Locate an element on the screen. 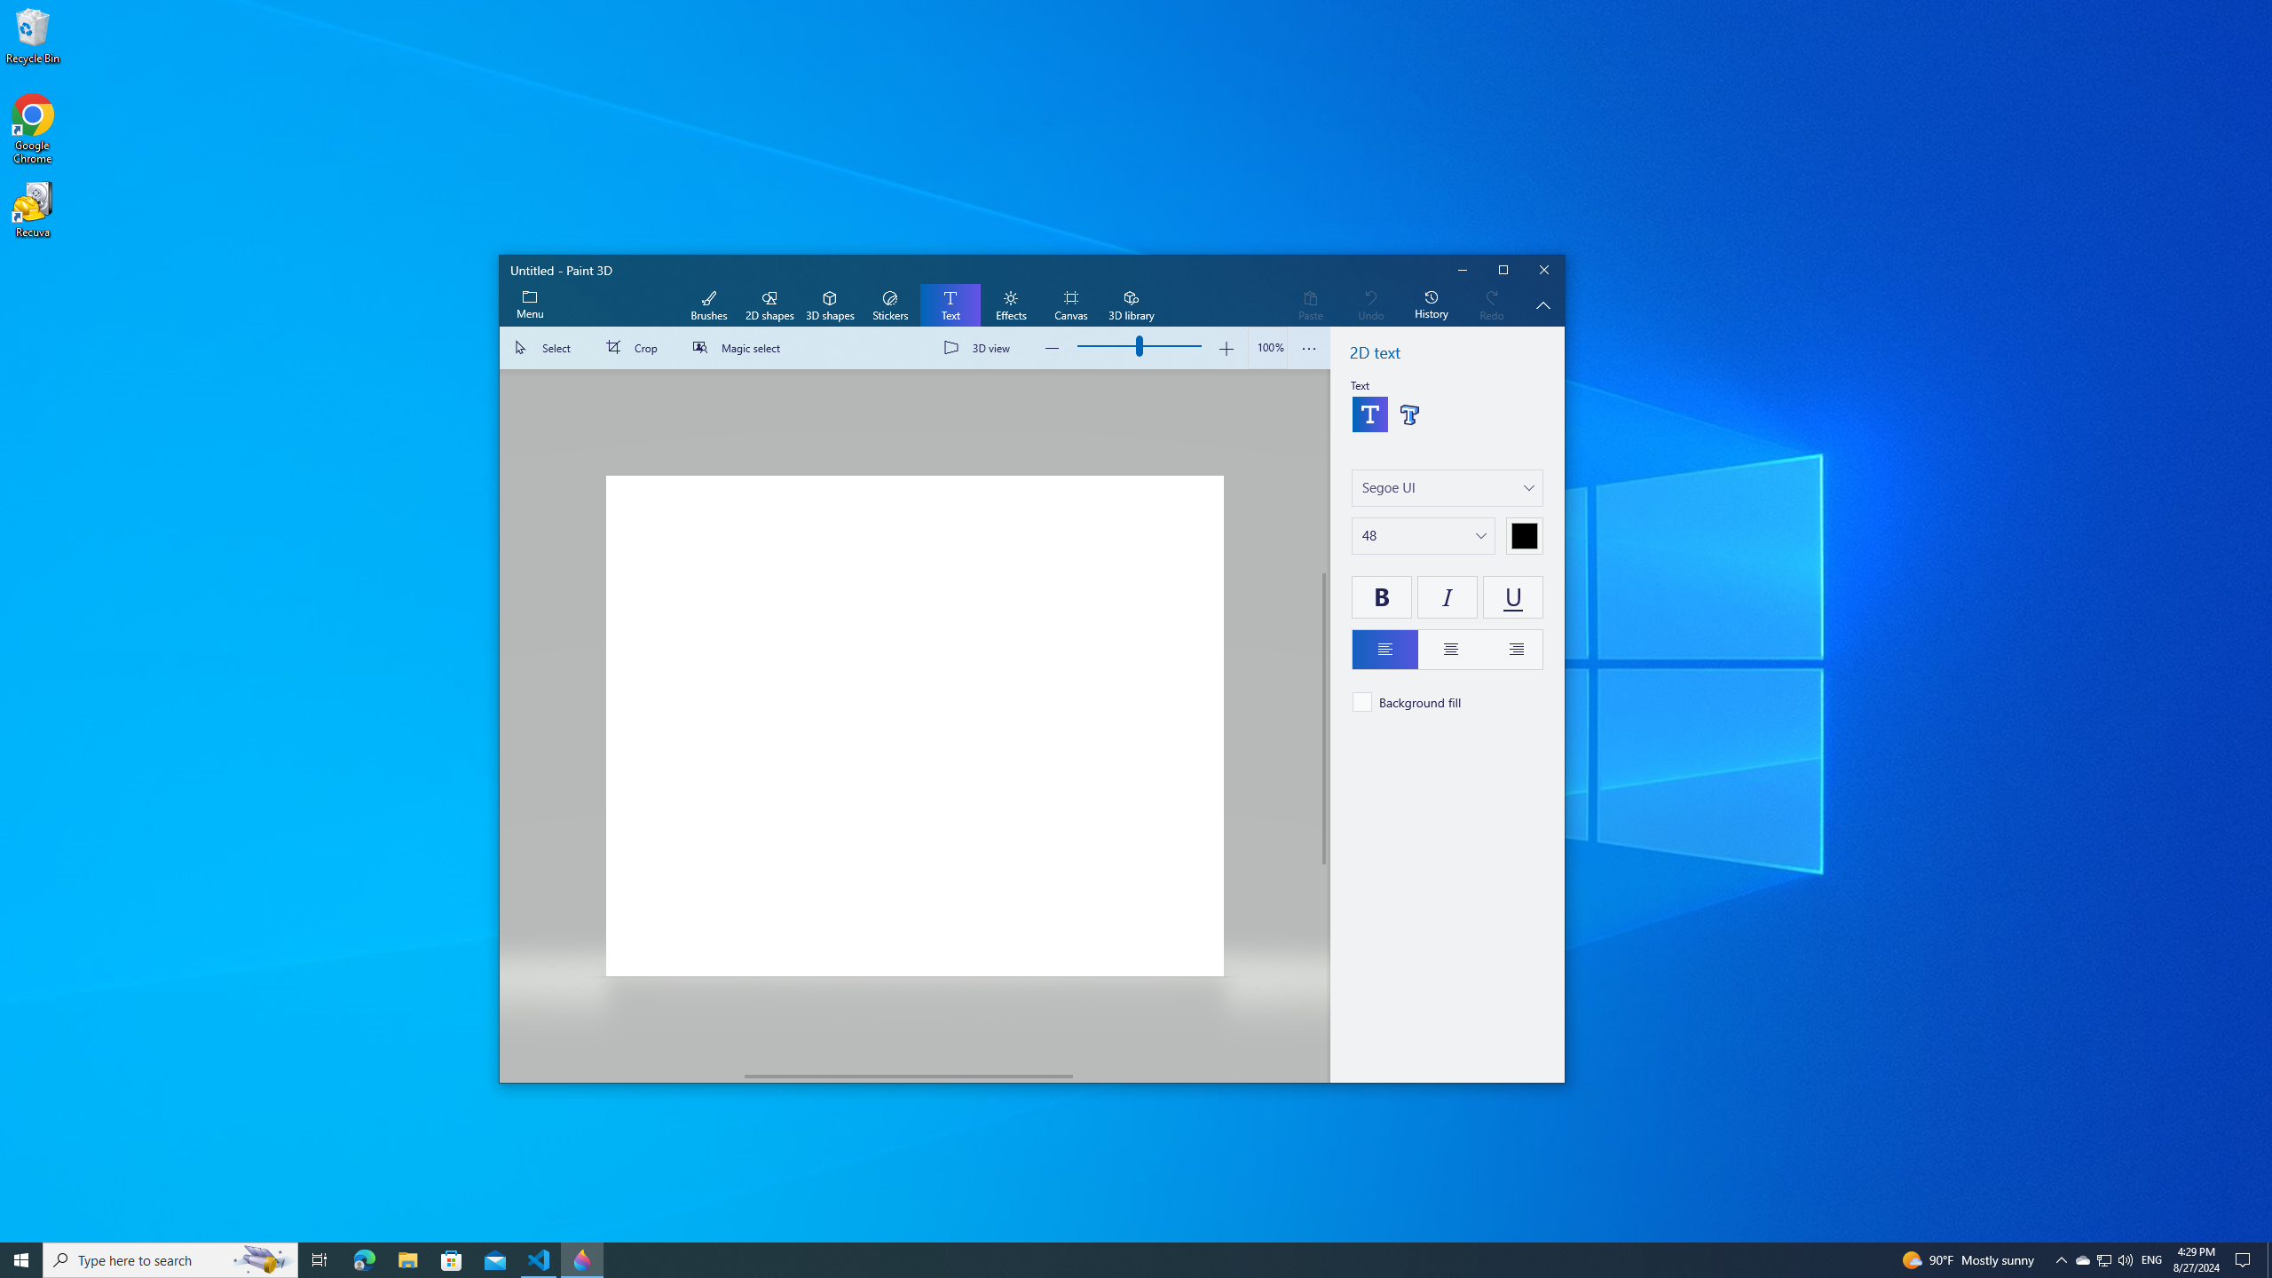  Paste is located at coordinates (1310, 305).